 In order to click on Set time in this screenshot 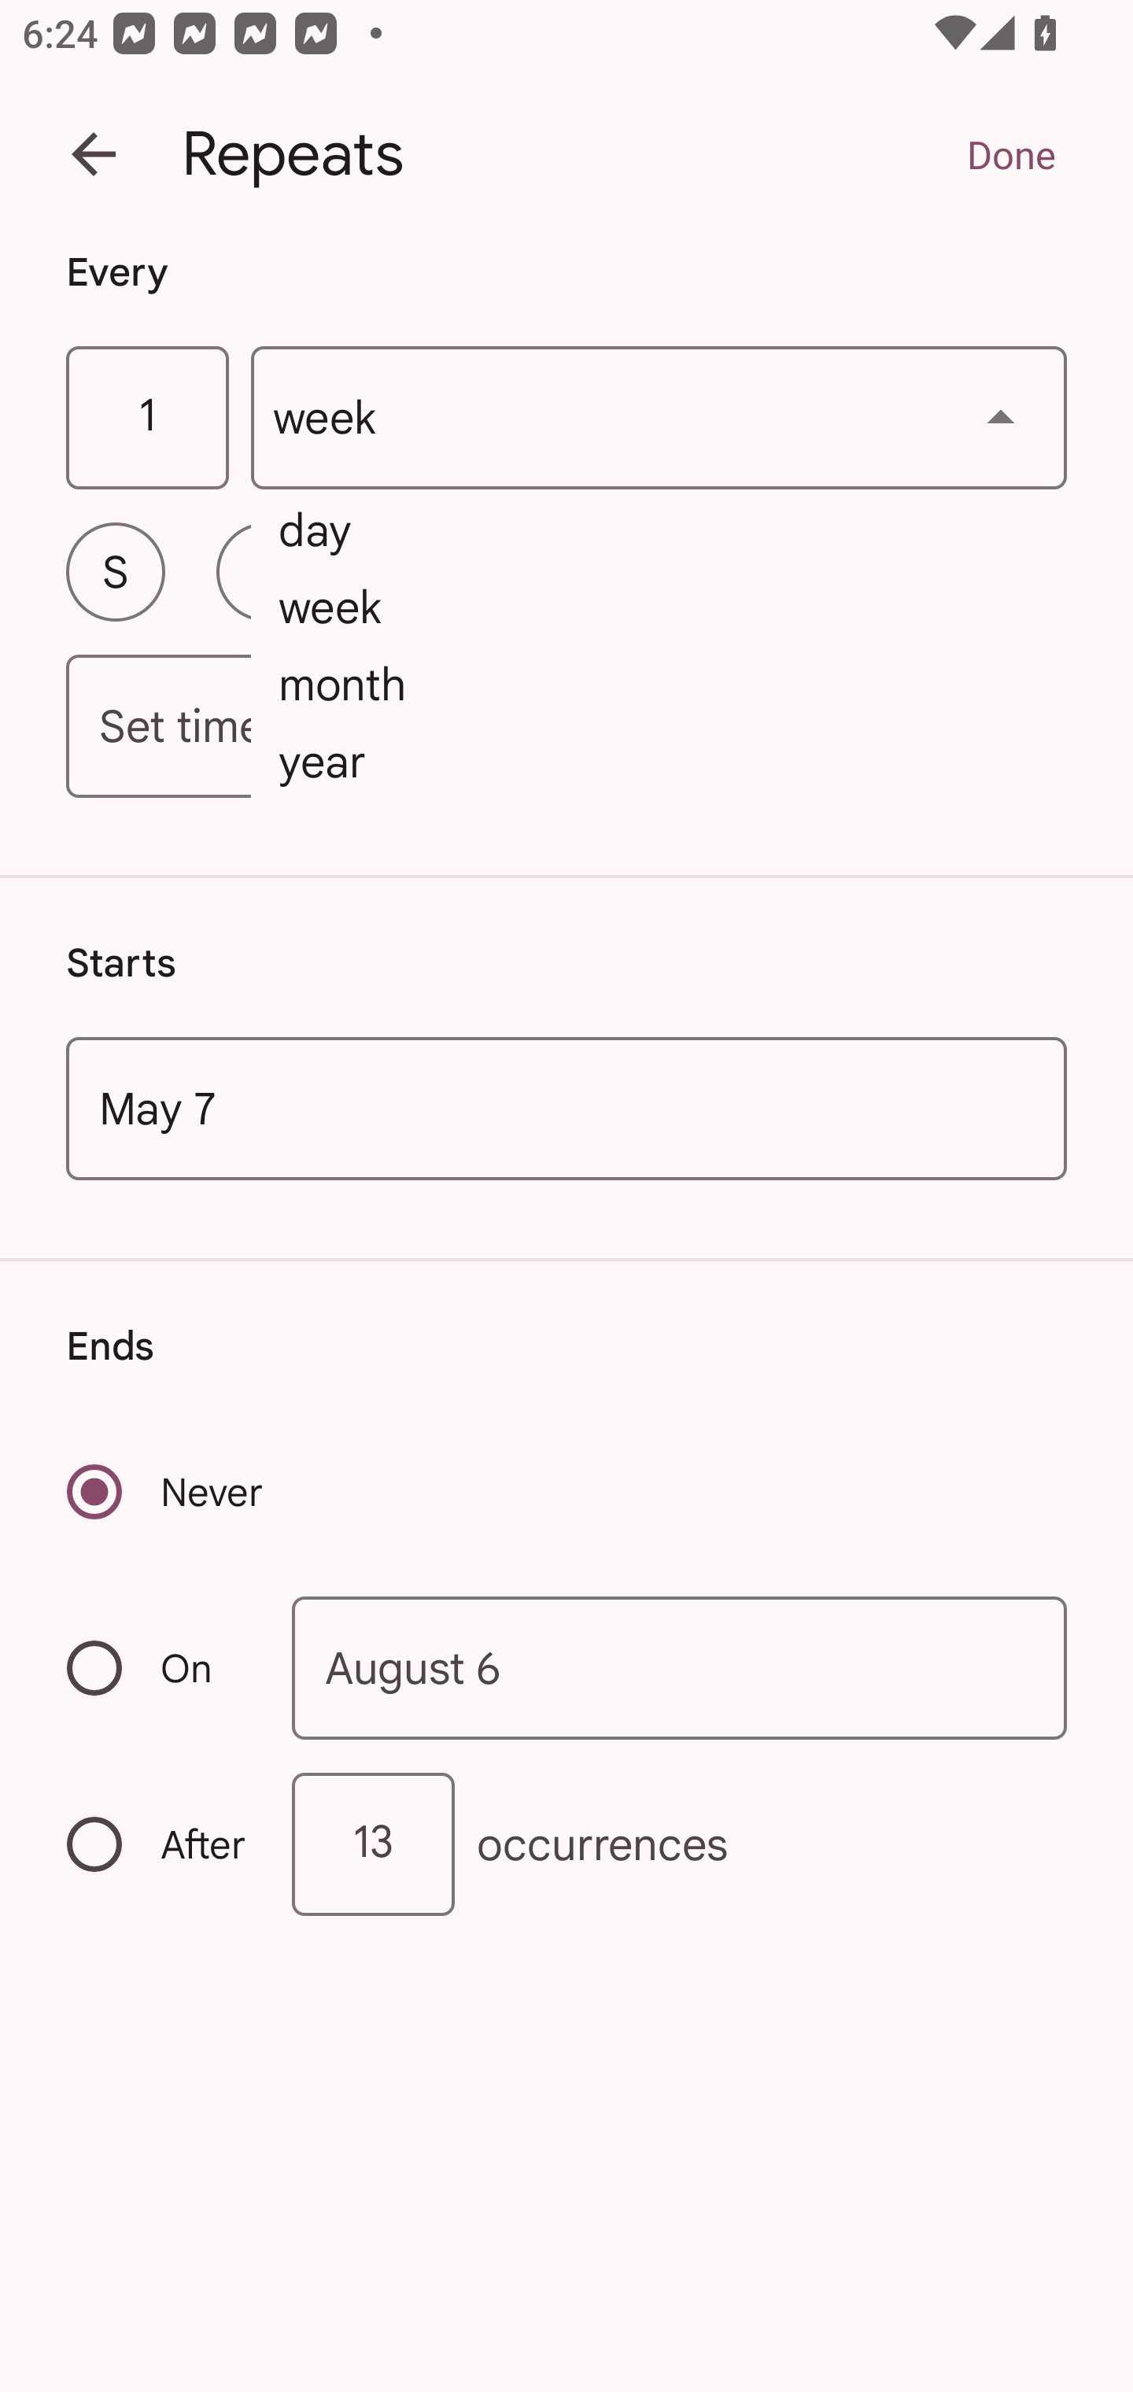, I will do `click(566, 727)`.